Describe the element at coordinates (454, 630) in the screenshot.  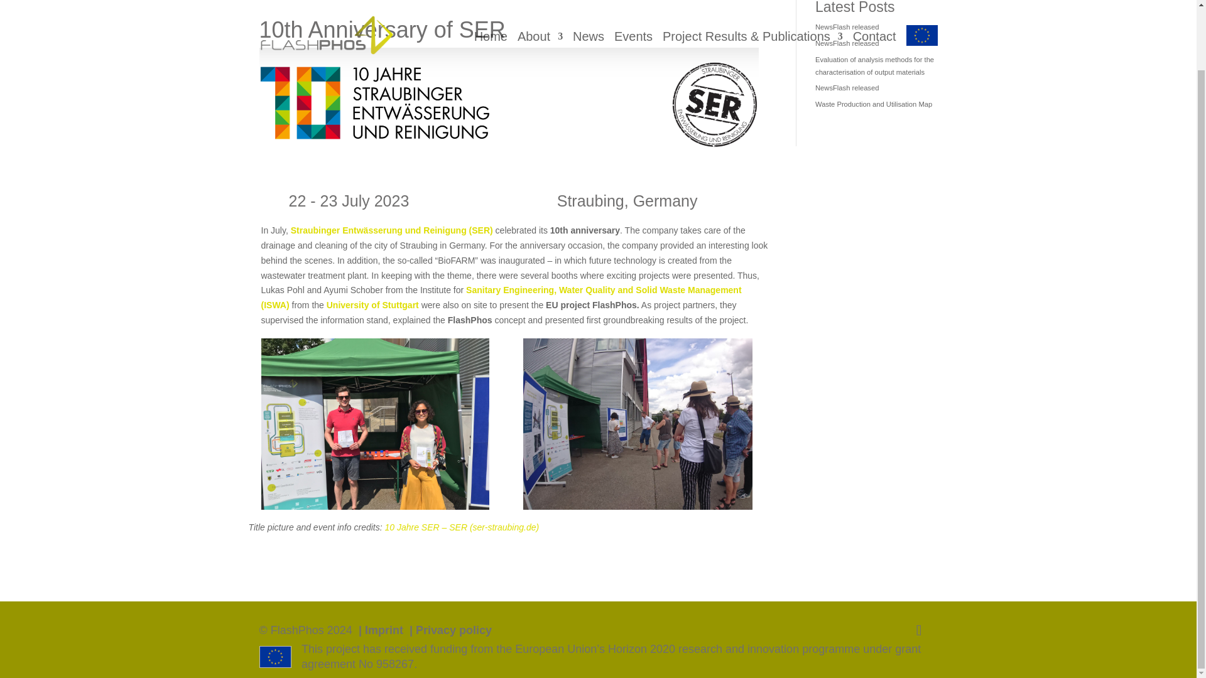
I see `Privacy policy` at that location.